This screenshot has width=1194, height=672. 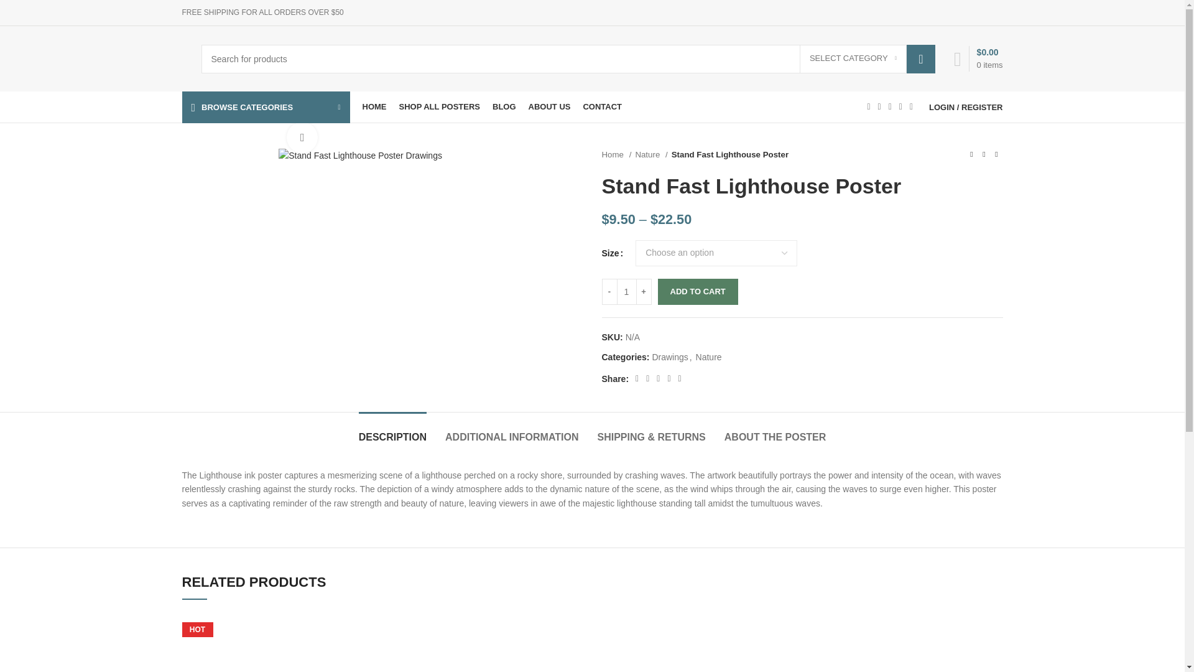 I want to click on My account, so click(x=966, y=107).